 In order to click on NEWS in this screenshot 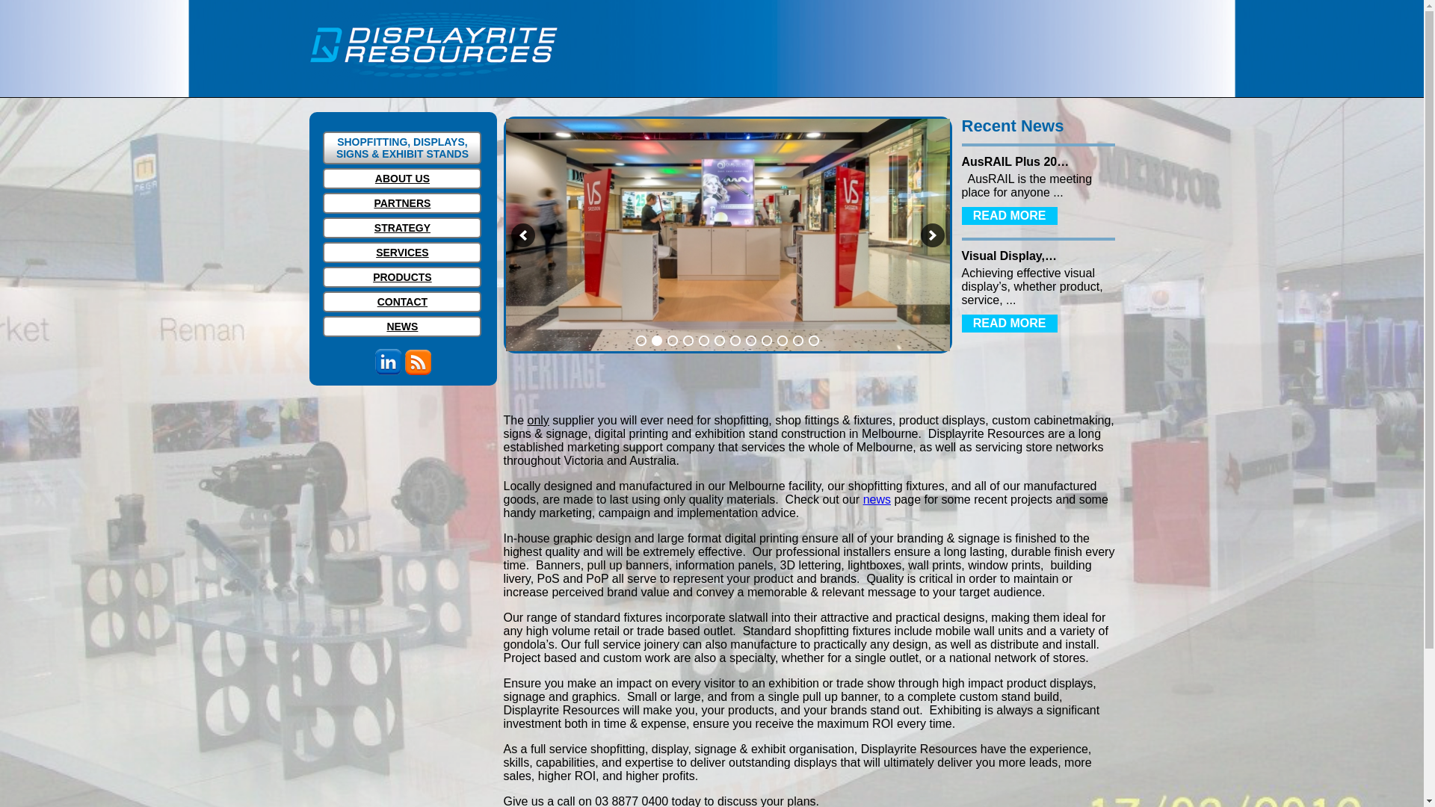, I will do `click(402, 327)`.